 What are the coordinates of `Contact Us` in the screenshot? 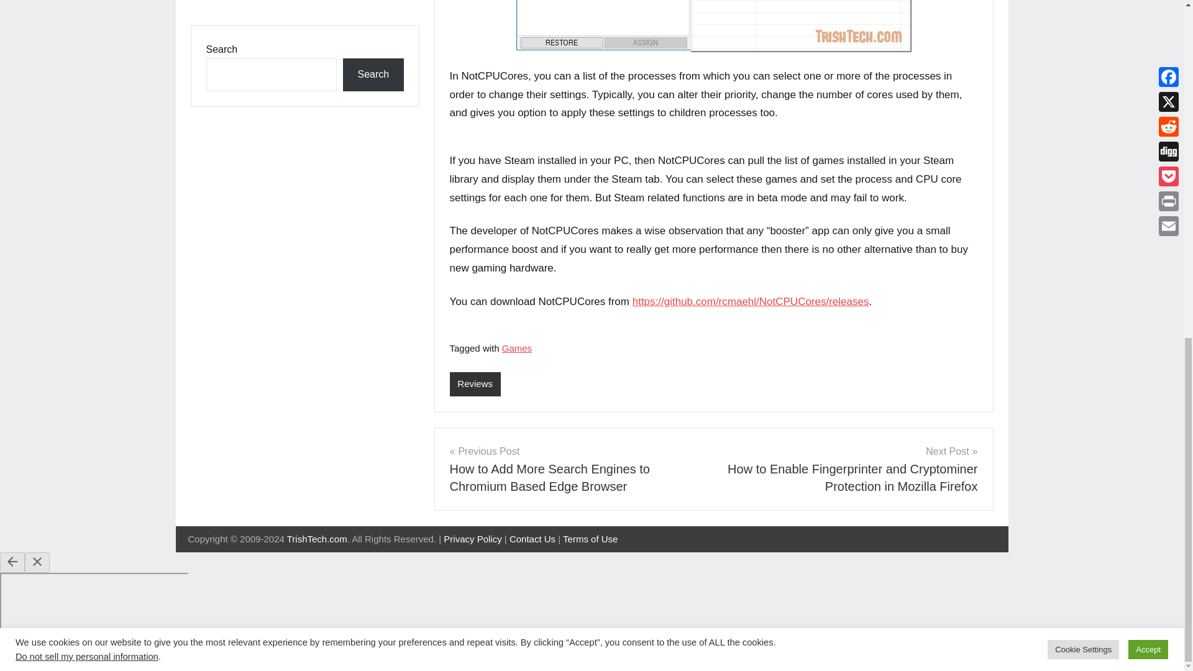 It's located at (532, 538).